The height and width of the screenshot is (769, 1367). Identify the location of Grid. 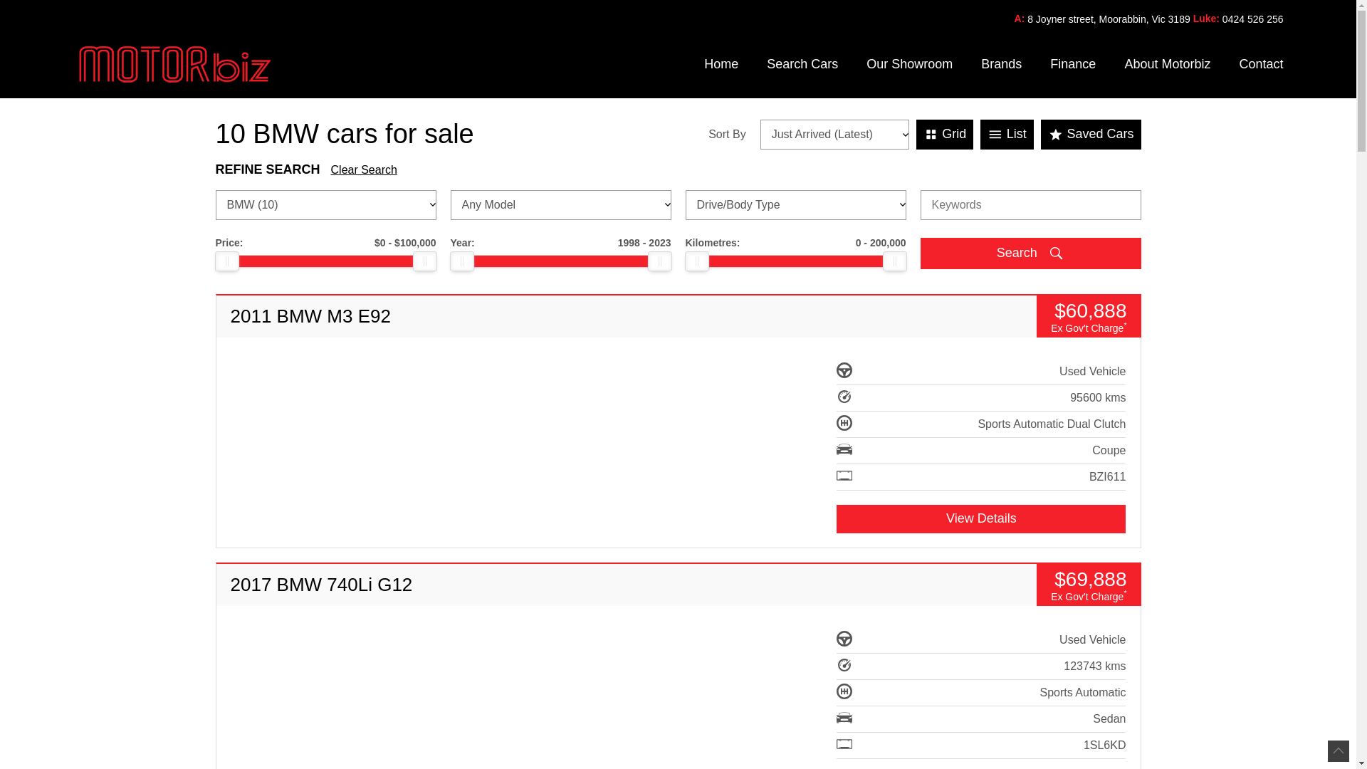
(946, 135).